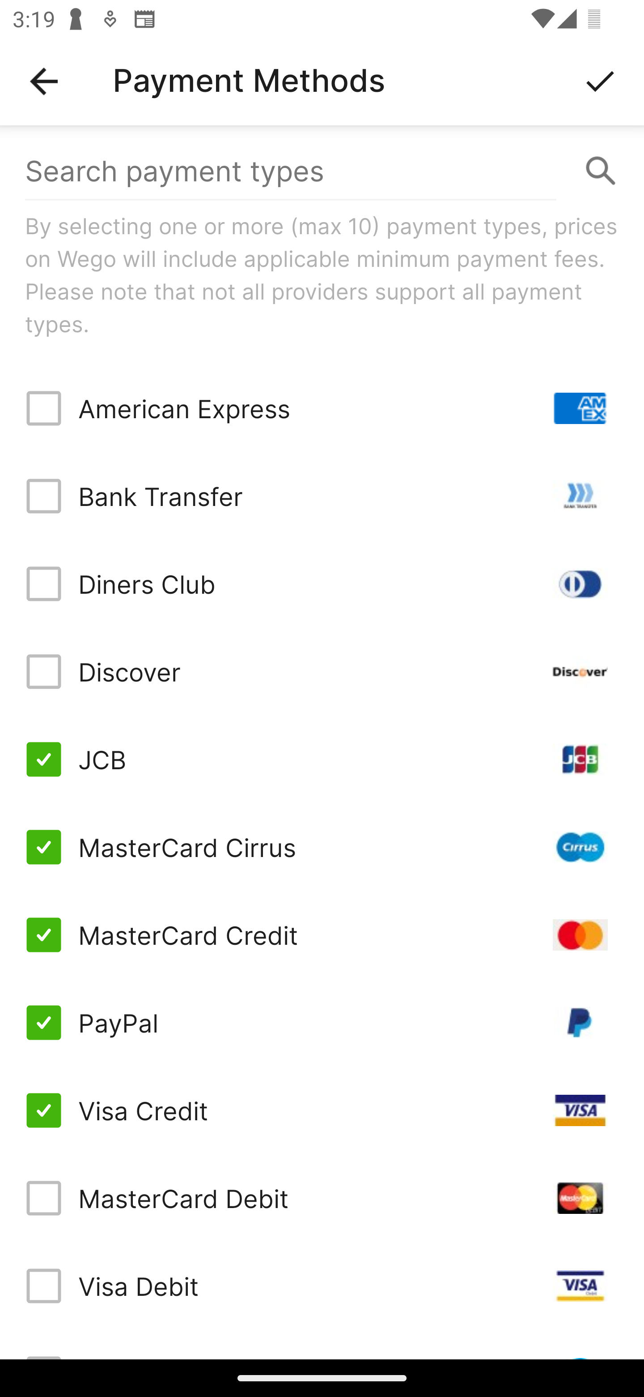 This screenshot has width=644, height=1397. Describe the element at coordinates (322, 496) in the screenshot. I see `Bank Transfer` at that location.